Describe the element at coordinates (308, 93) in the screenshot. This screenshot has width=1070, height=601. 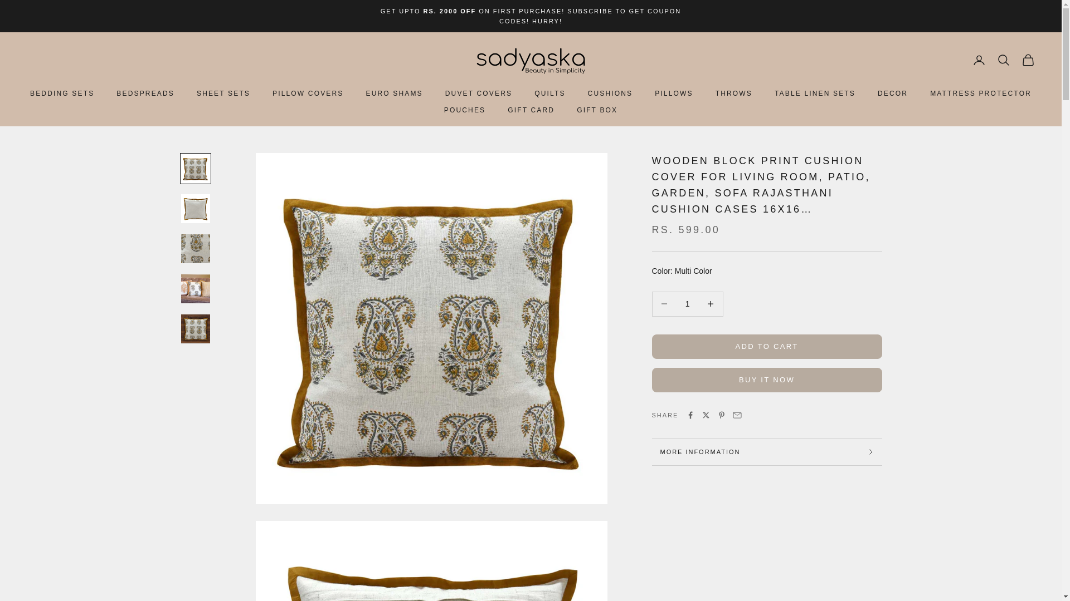
I see `PILLOW COVERS` at that location.